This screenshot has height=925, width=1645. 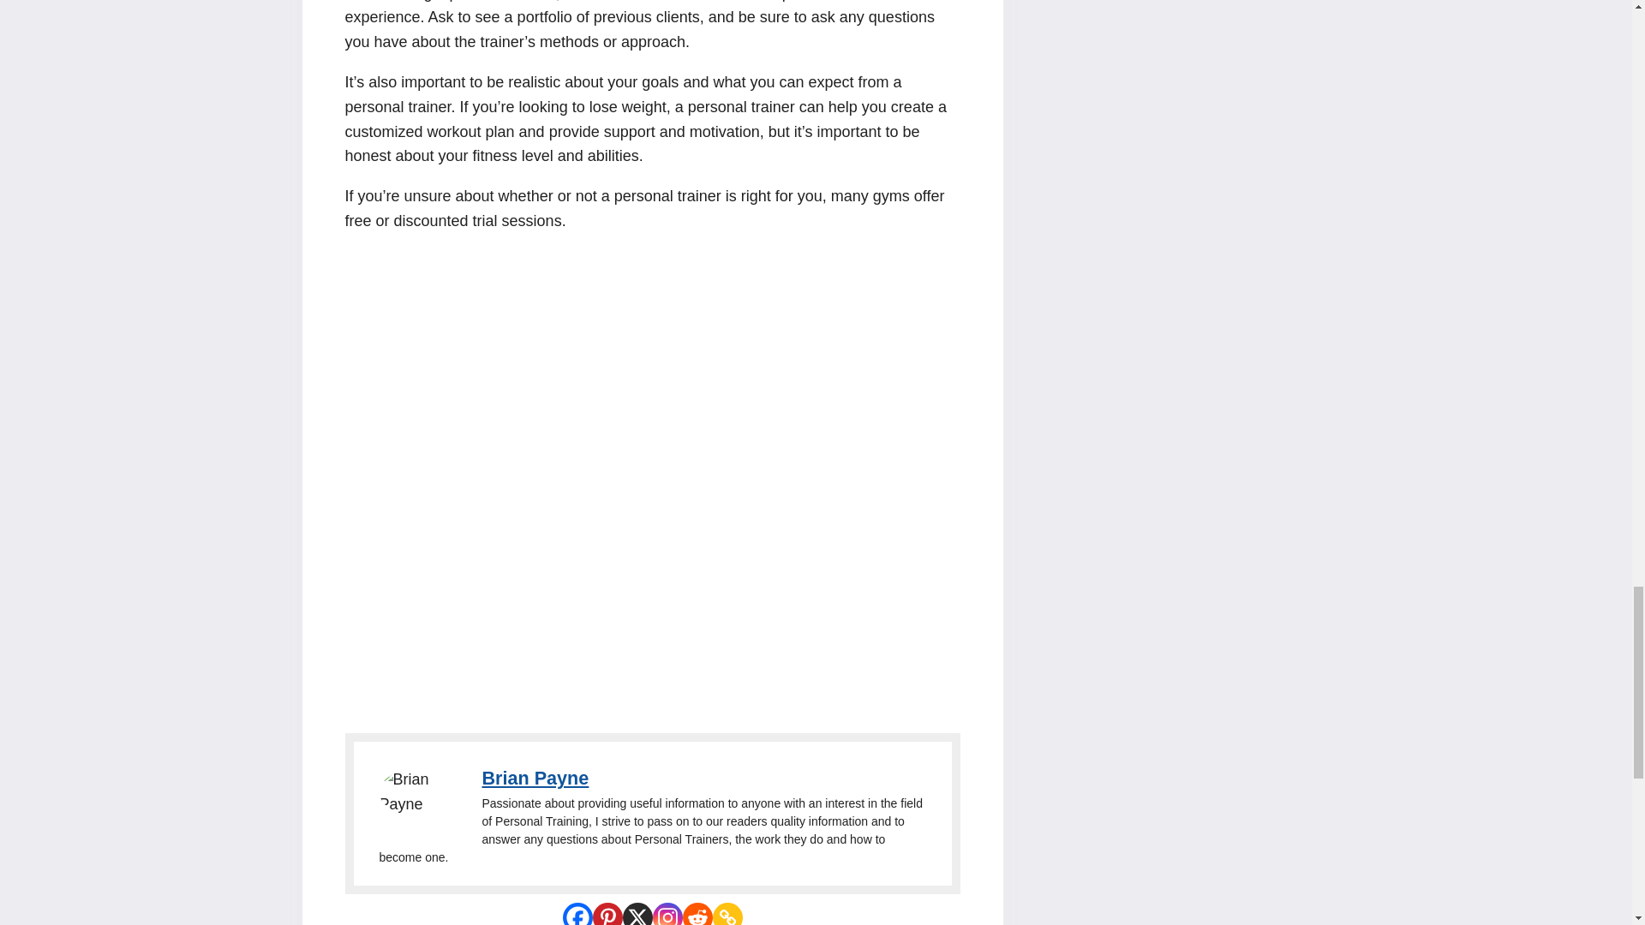 What do you see at coordinates (421, 791) in the screenshot?
I see `How Much Is A Personal Trainer At 24 Hour 2` at bounding box center [421, 791].